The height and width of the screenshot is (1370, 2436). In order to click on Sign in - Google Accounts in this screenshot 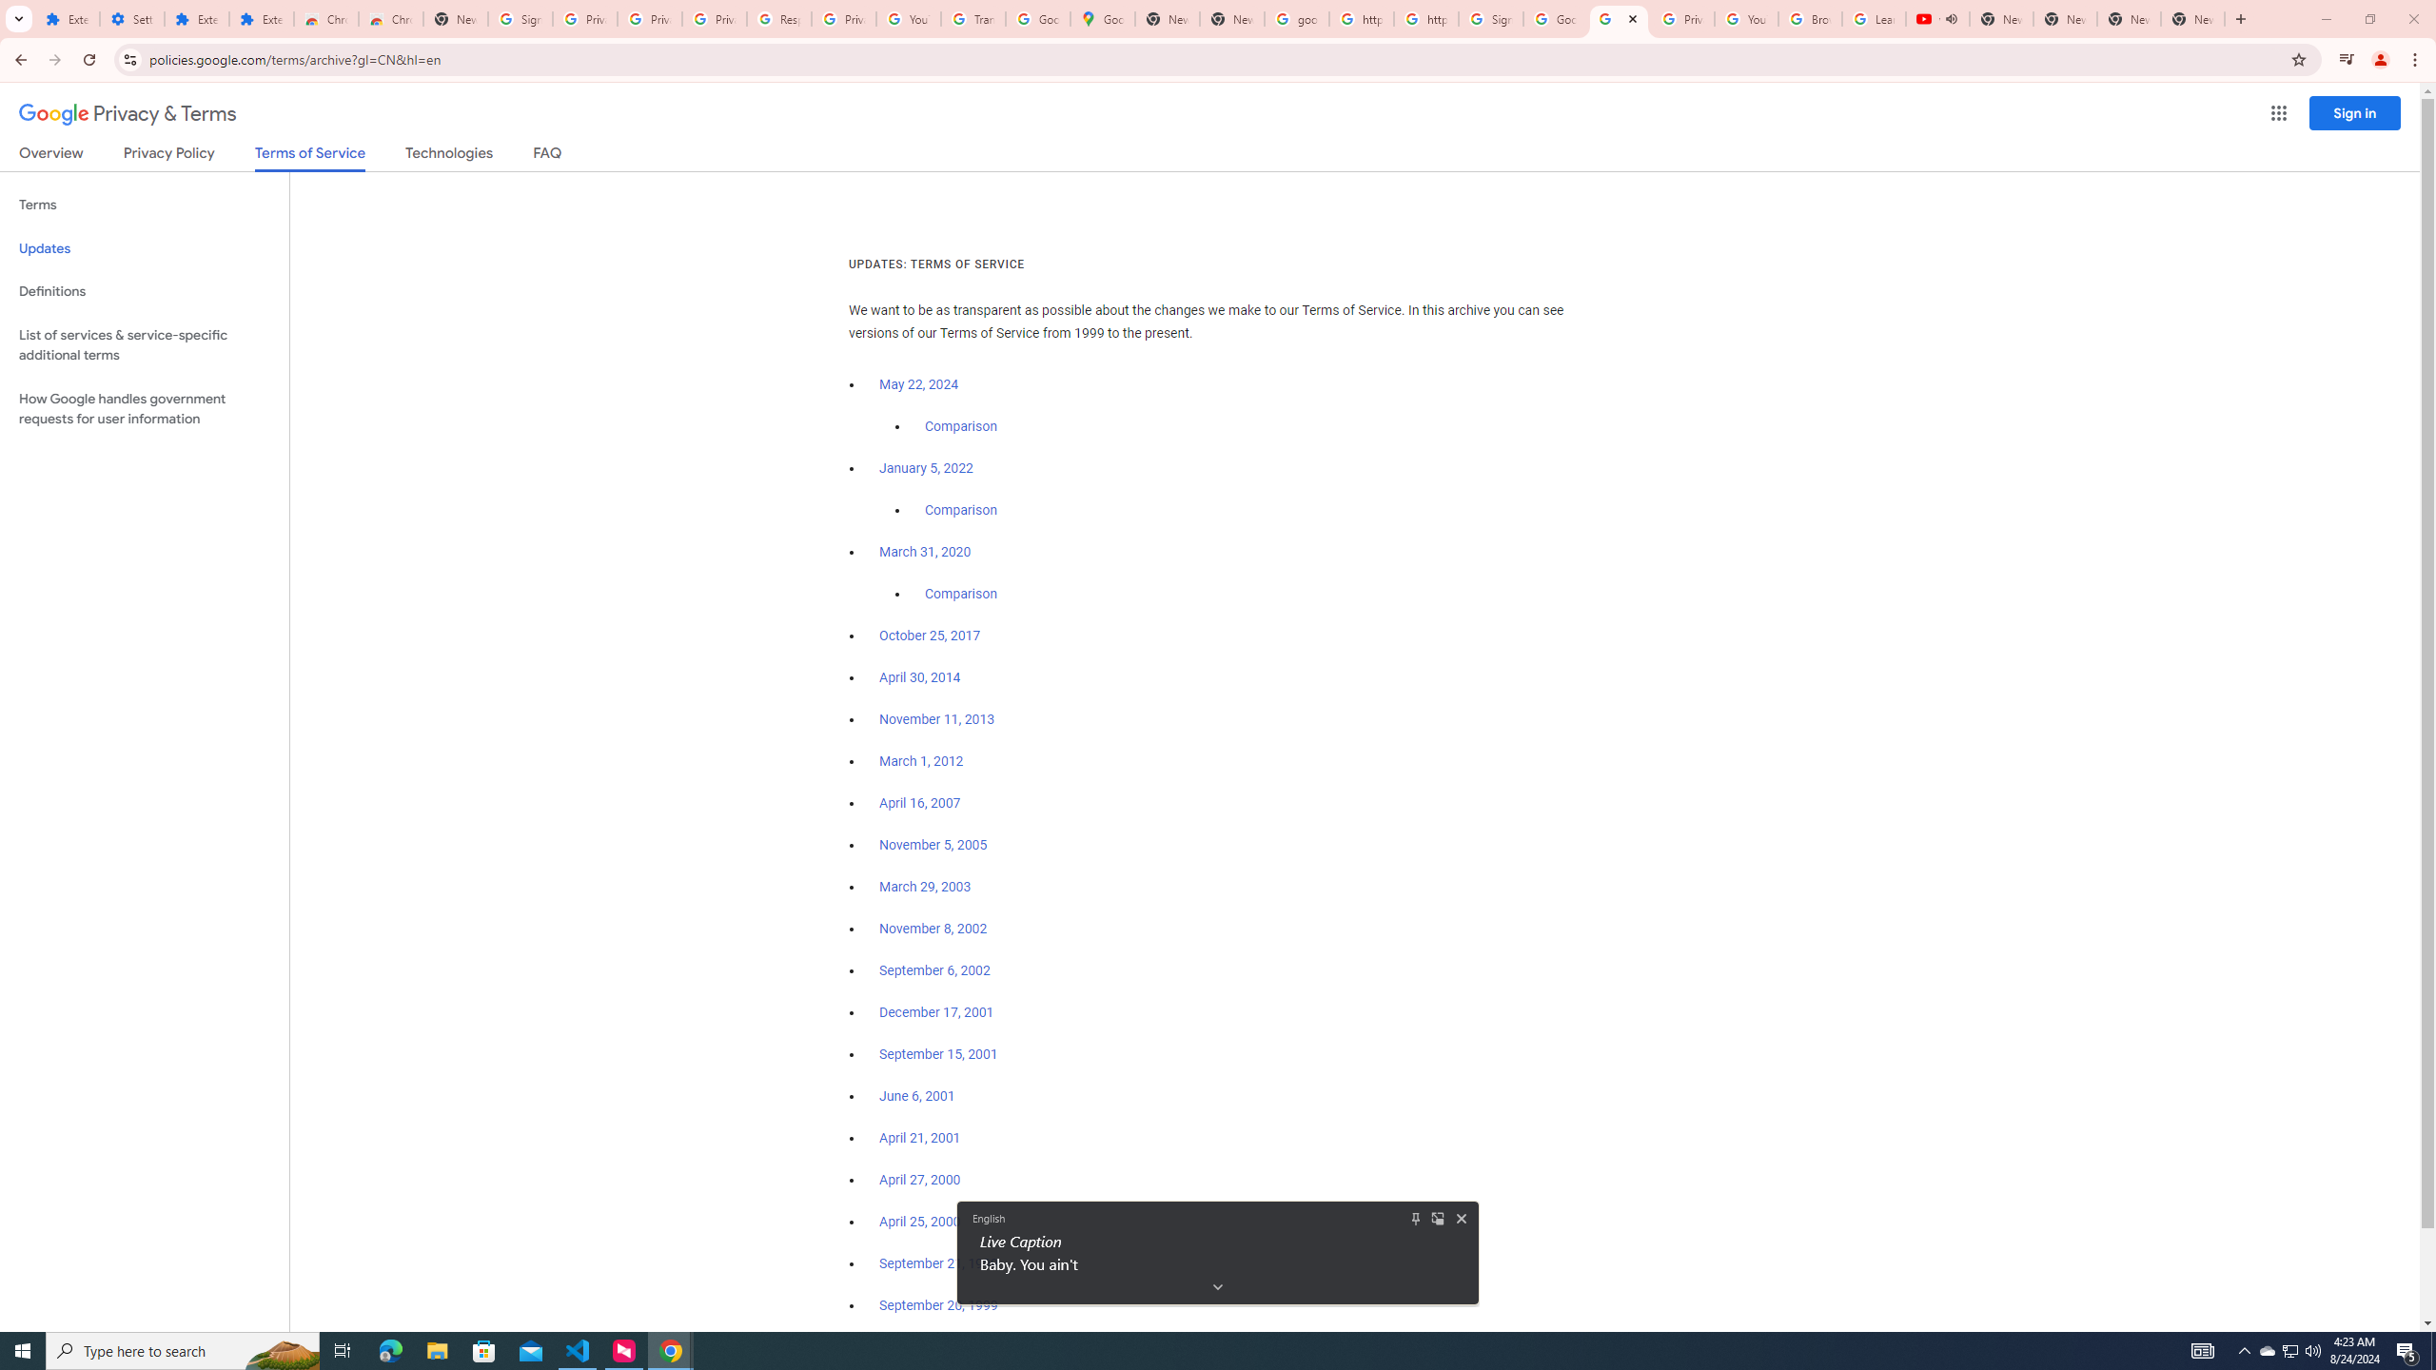, I will do `click(520, 19)`.